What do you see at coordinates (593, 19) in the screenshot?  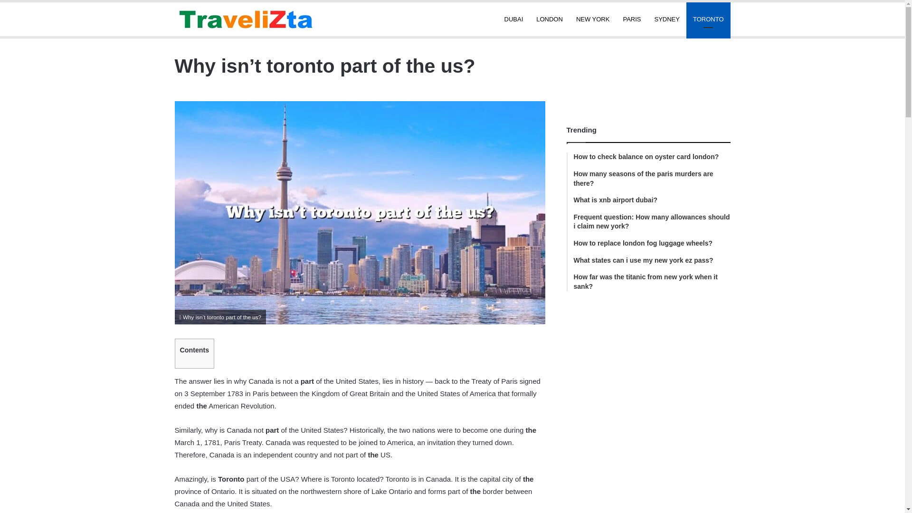 I see `NEW YORK` at bounding box center [593, 19].